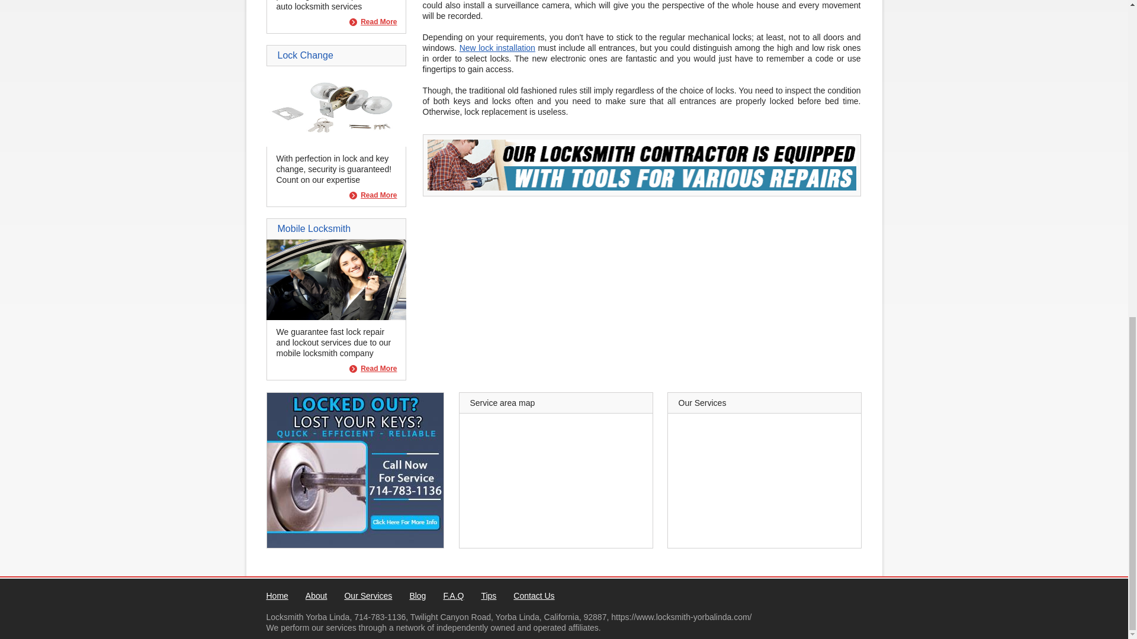 Image resolution: width=1137 pixels, height=639 pixels. Describe the element at coordinates (336, 143) in the screenshot. I see `Lock Change` at that location.